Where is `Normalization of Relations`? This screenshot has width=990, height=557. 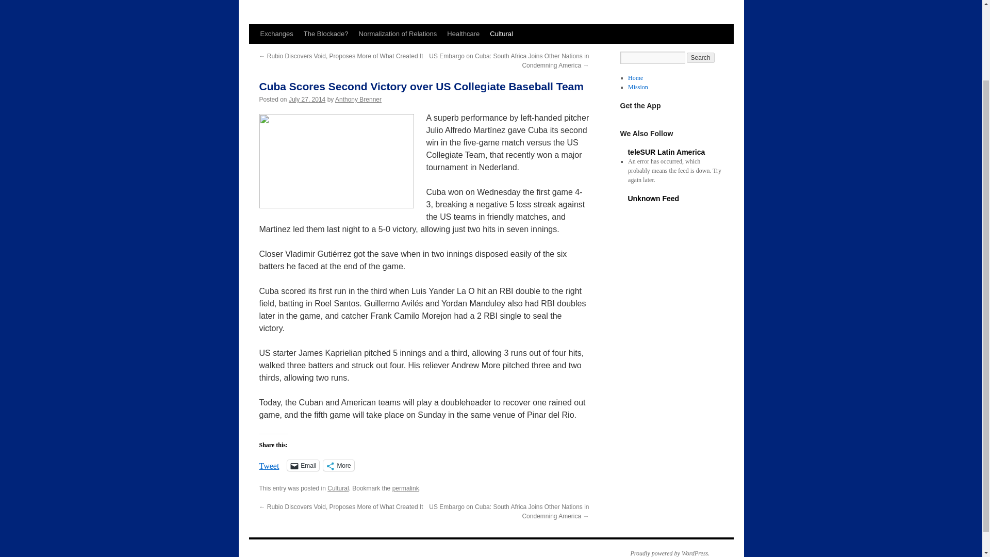
Normalization of Relations is located at coordinates (398, 34).